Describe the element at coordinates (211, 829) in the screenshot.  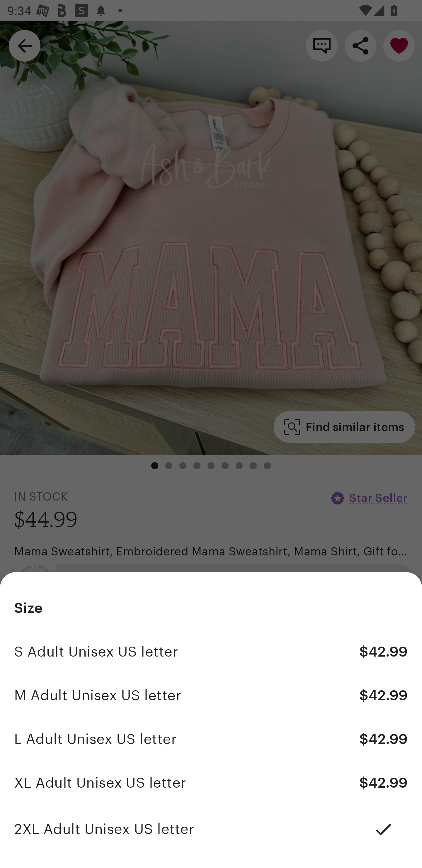
I see `2XL Adult Unisex US letter Selected` at that location.